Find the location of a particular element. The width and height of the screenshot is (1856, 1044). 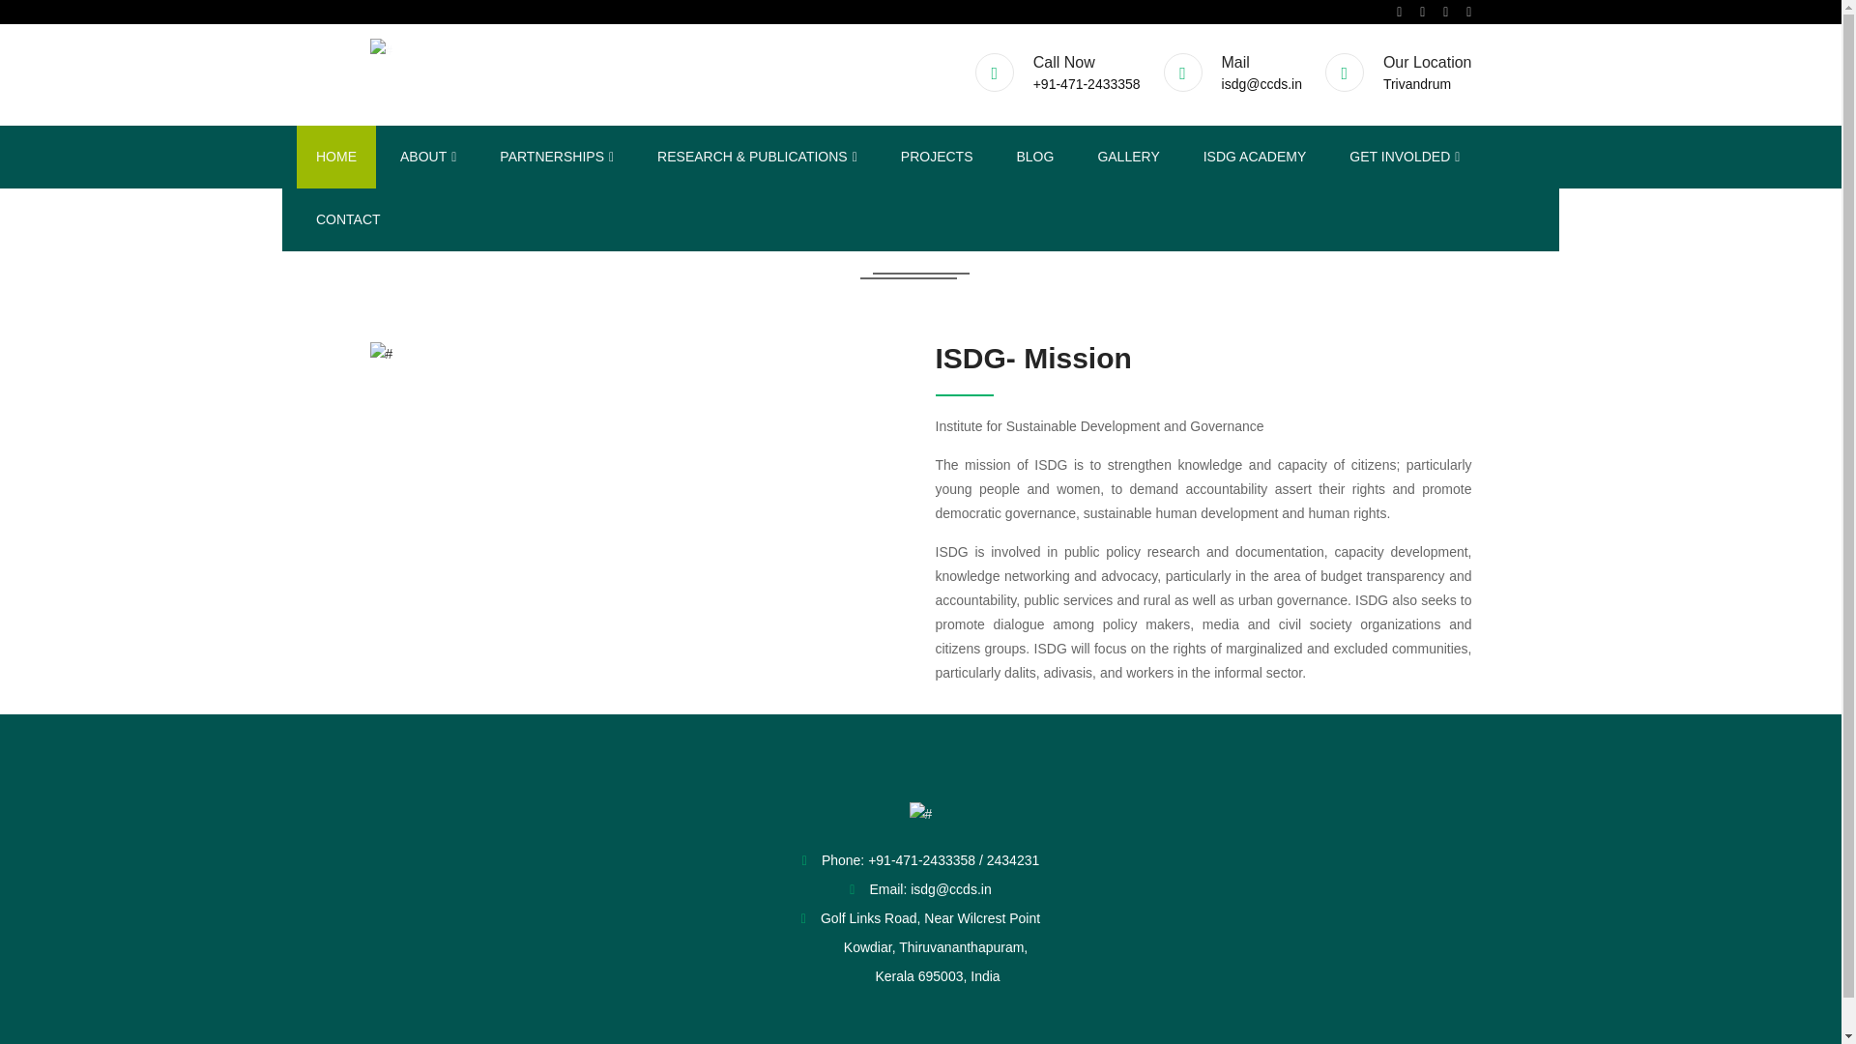

BLOG is located at coordinates (1034, 157).